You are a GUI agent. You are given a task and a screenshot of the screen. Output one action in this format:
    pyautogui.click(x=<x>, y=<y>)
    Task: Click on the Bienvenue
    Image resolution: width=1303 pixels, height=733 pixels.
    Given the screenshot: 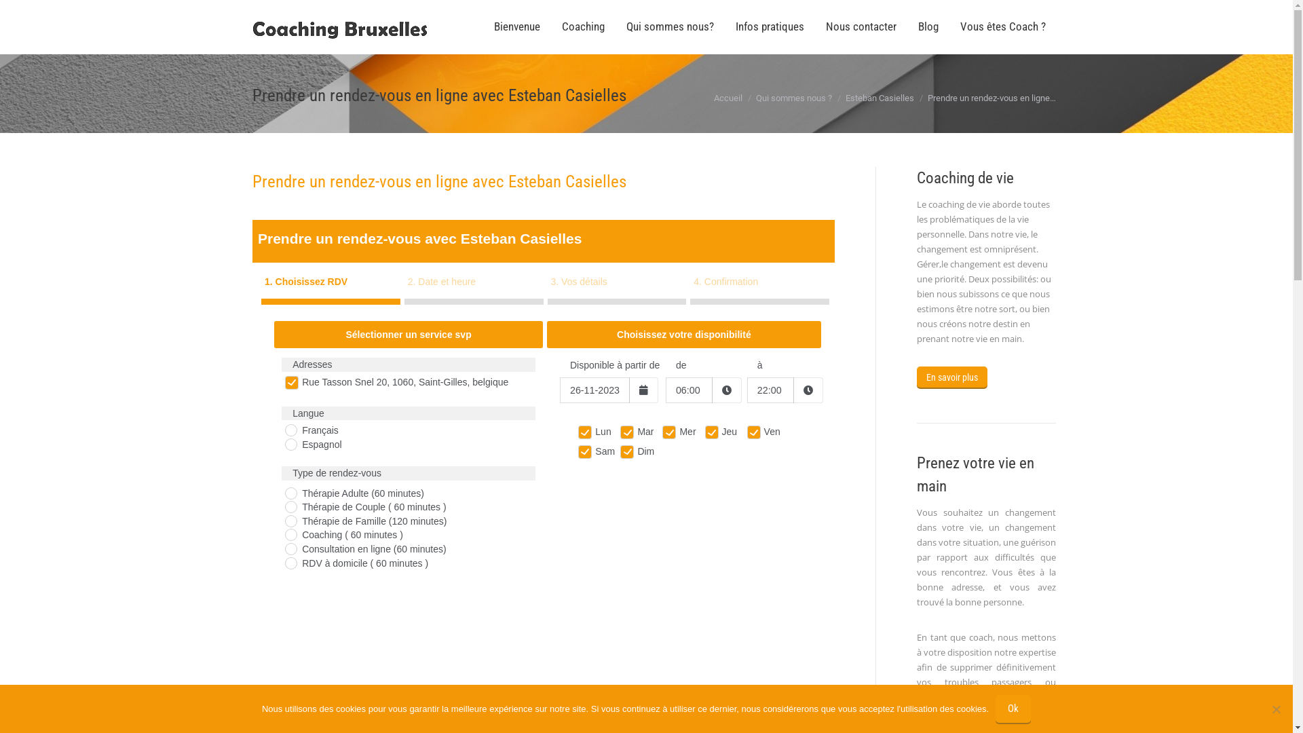 What is the action you would take?
    pyautogui.click(x=517, y=27)
    